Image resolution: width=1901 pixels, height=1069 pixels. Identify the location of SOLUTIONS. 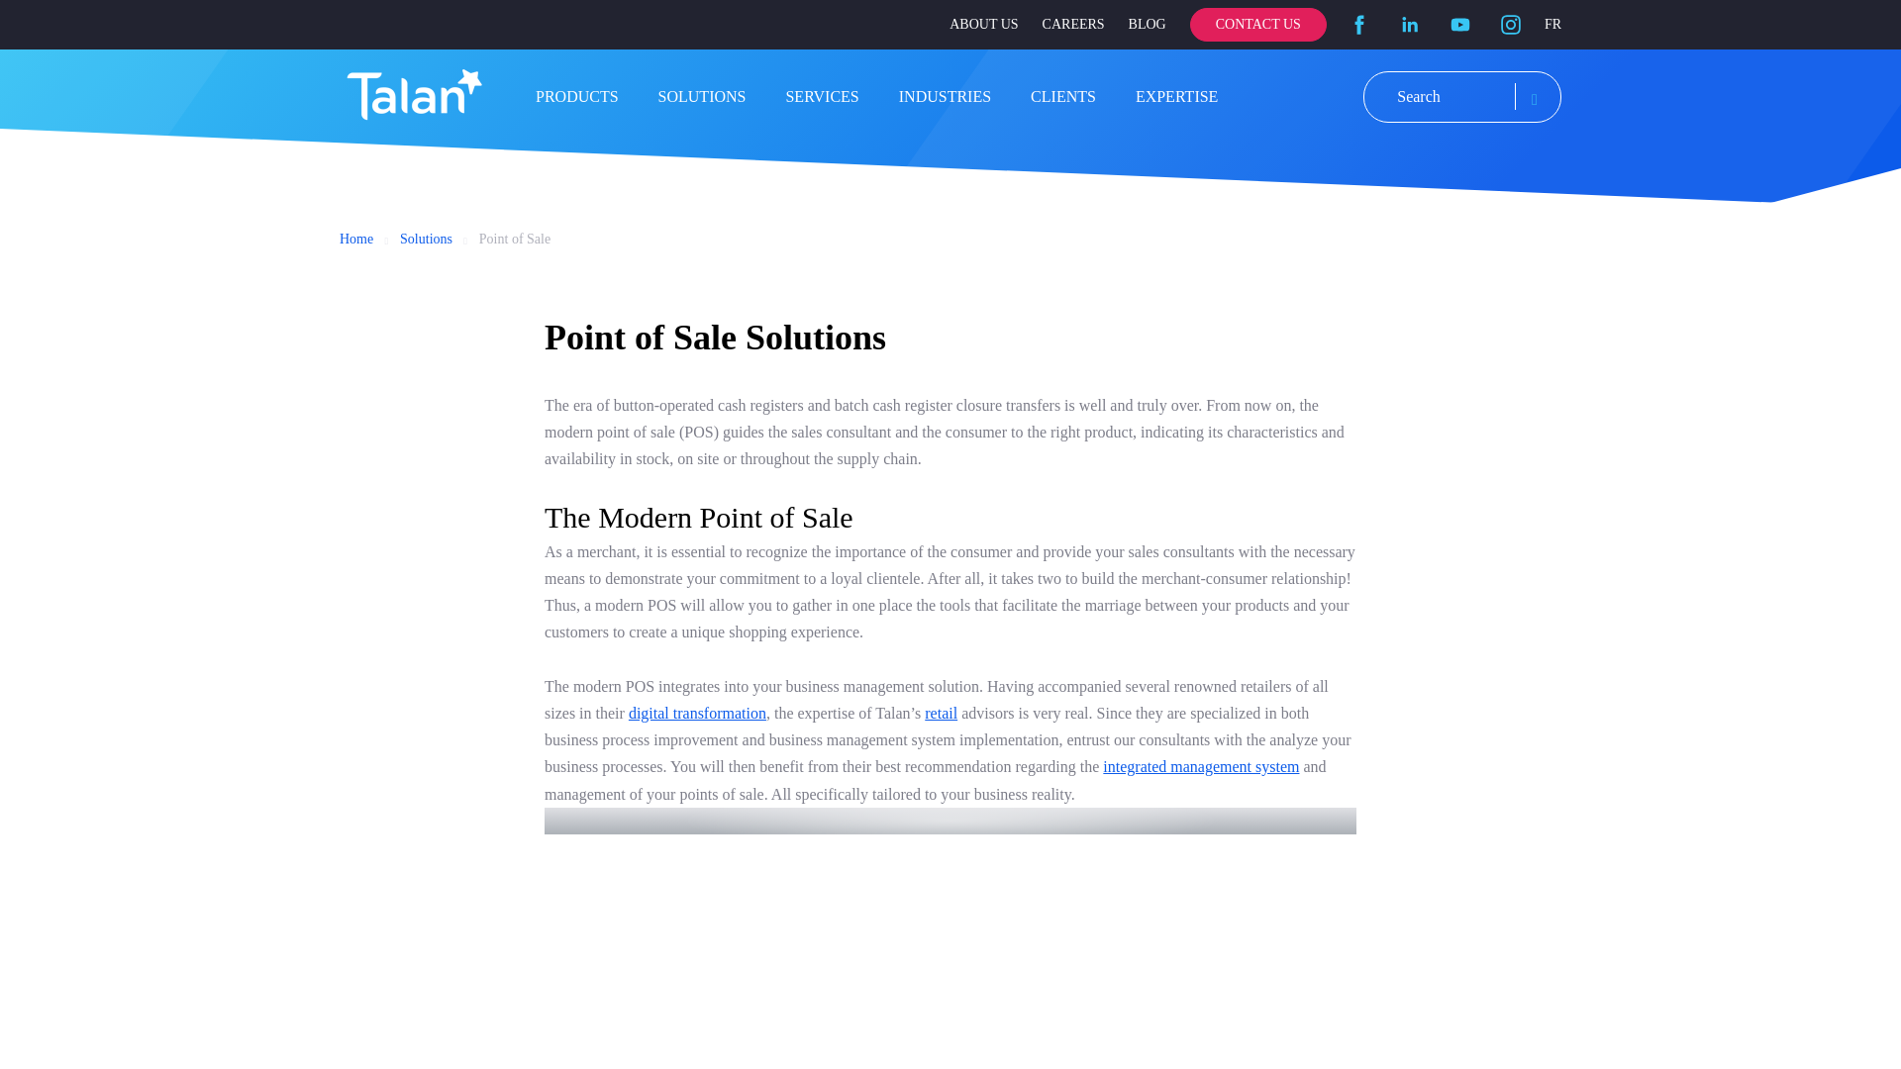
(702, 95).